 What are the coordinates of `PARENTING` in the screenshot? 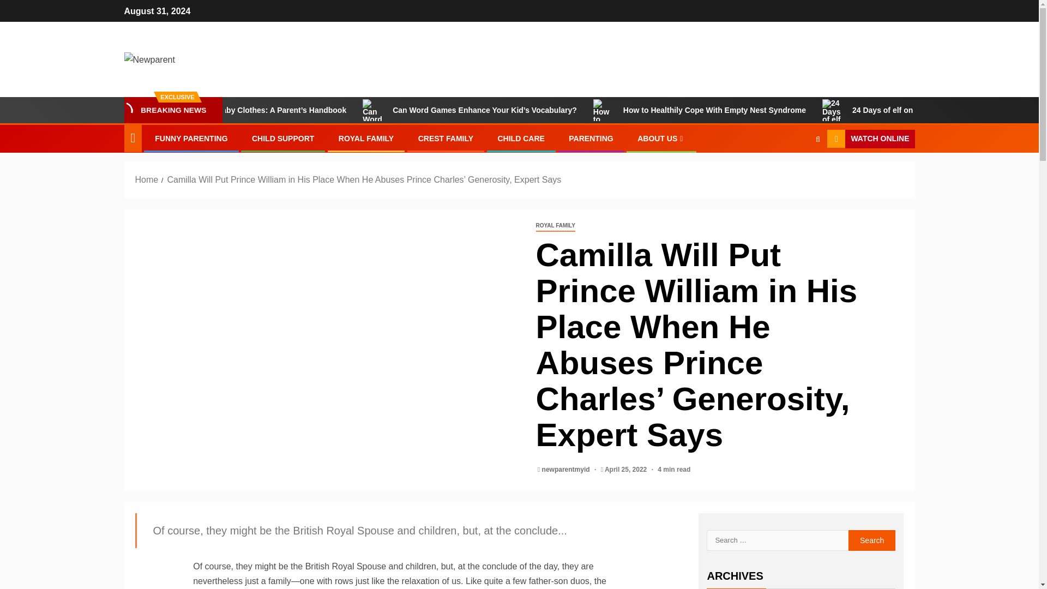 It's located at (590, 139).